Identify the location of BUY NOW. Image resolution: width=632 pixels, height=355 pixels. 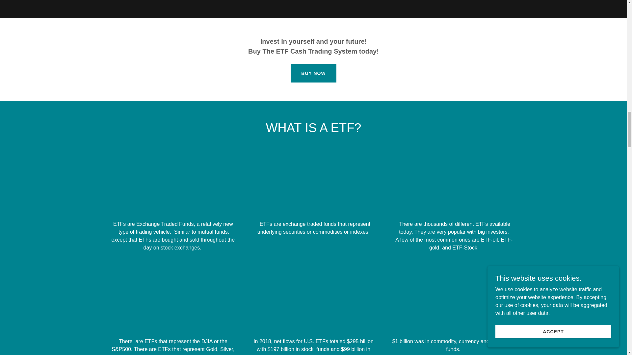
(313, 73).